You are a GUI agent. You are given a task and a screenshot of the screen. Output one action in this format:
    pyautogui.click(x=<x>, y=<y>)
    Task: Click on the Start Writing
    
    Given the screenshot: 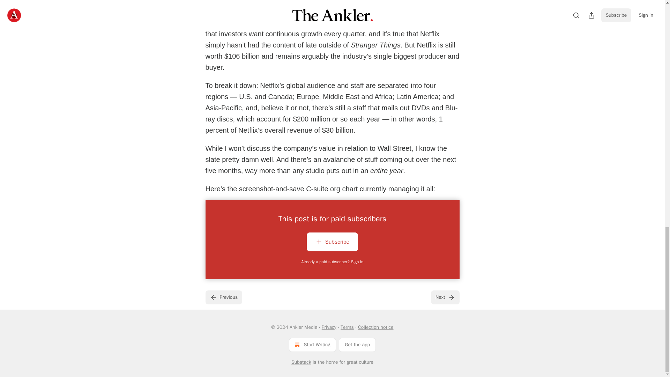 What is the action you would take?
    pyautogui.click(x=312, y=345)
    